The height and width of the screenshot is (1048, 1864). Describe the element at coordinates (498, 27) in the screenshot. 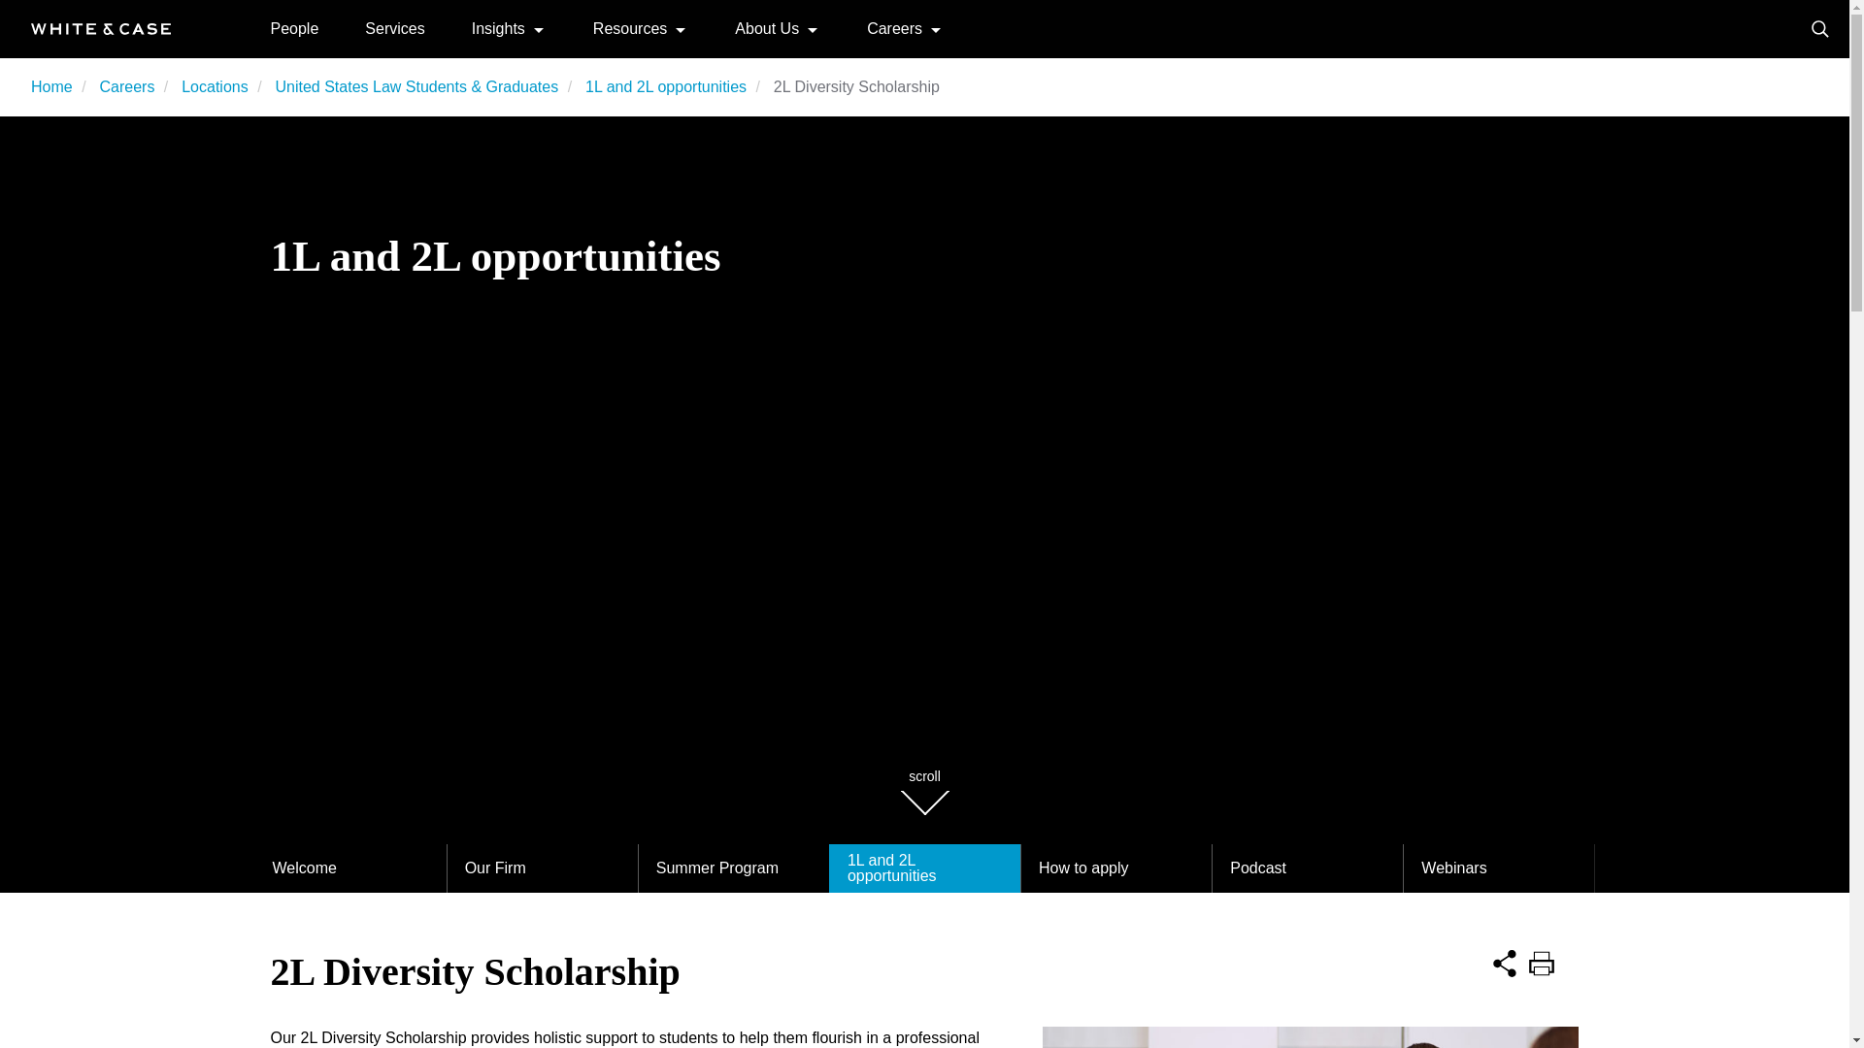

I see `Insights` at that location.